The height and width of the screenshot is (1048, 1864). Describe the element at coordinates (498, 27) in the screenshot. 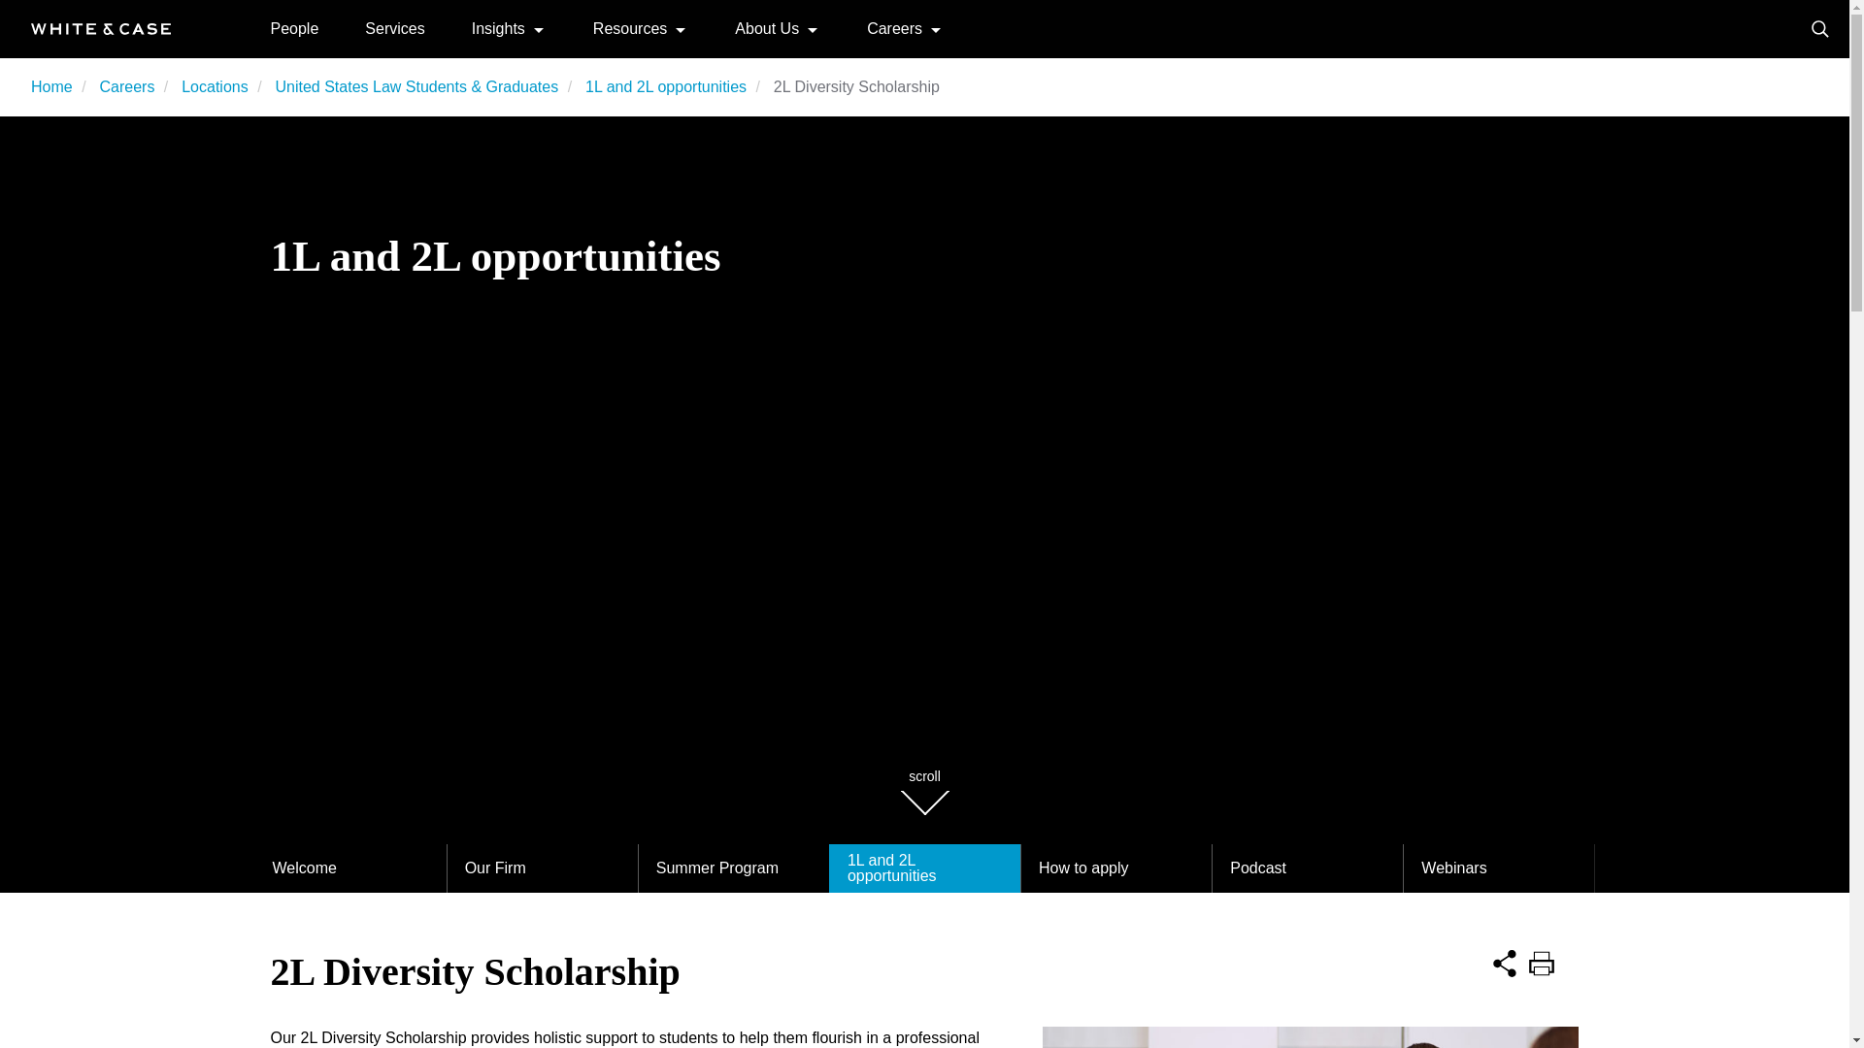

I see `Insights` at that location.